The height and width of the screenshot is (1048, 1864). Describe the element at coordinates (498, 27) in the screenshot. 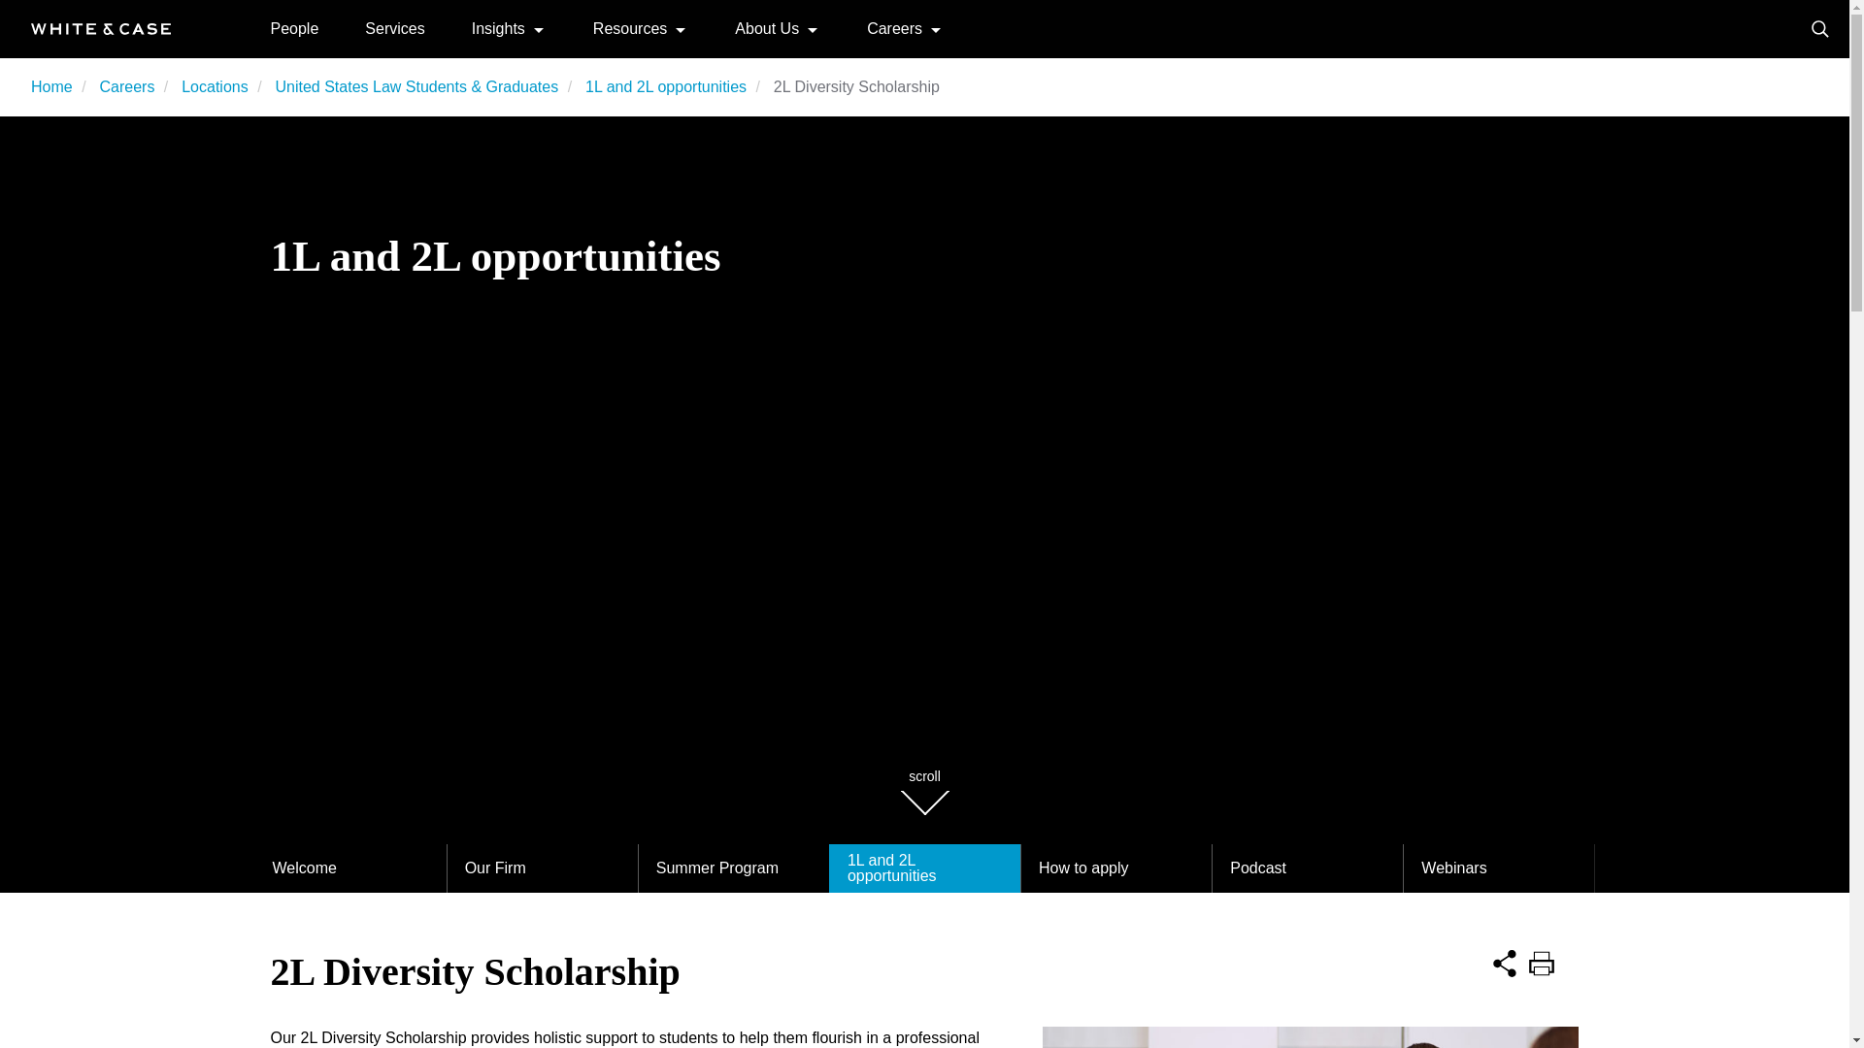

I see `Insights` at that location.